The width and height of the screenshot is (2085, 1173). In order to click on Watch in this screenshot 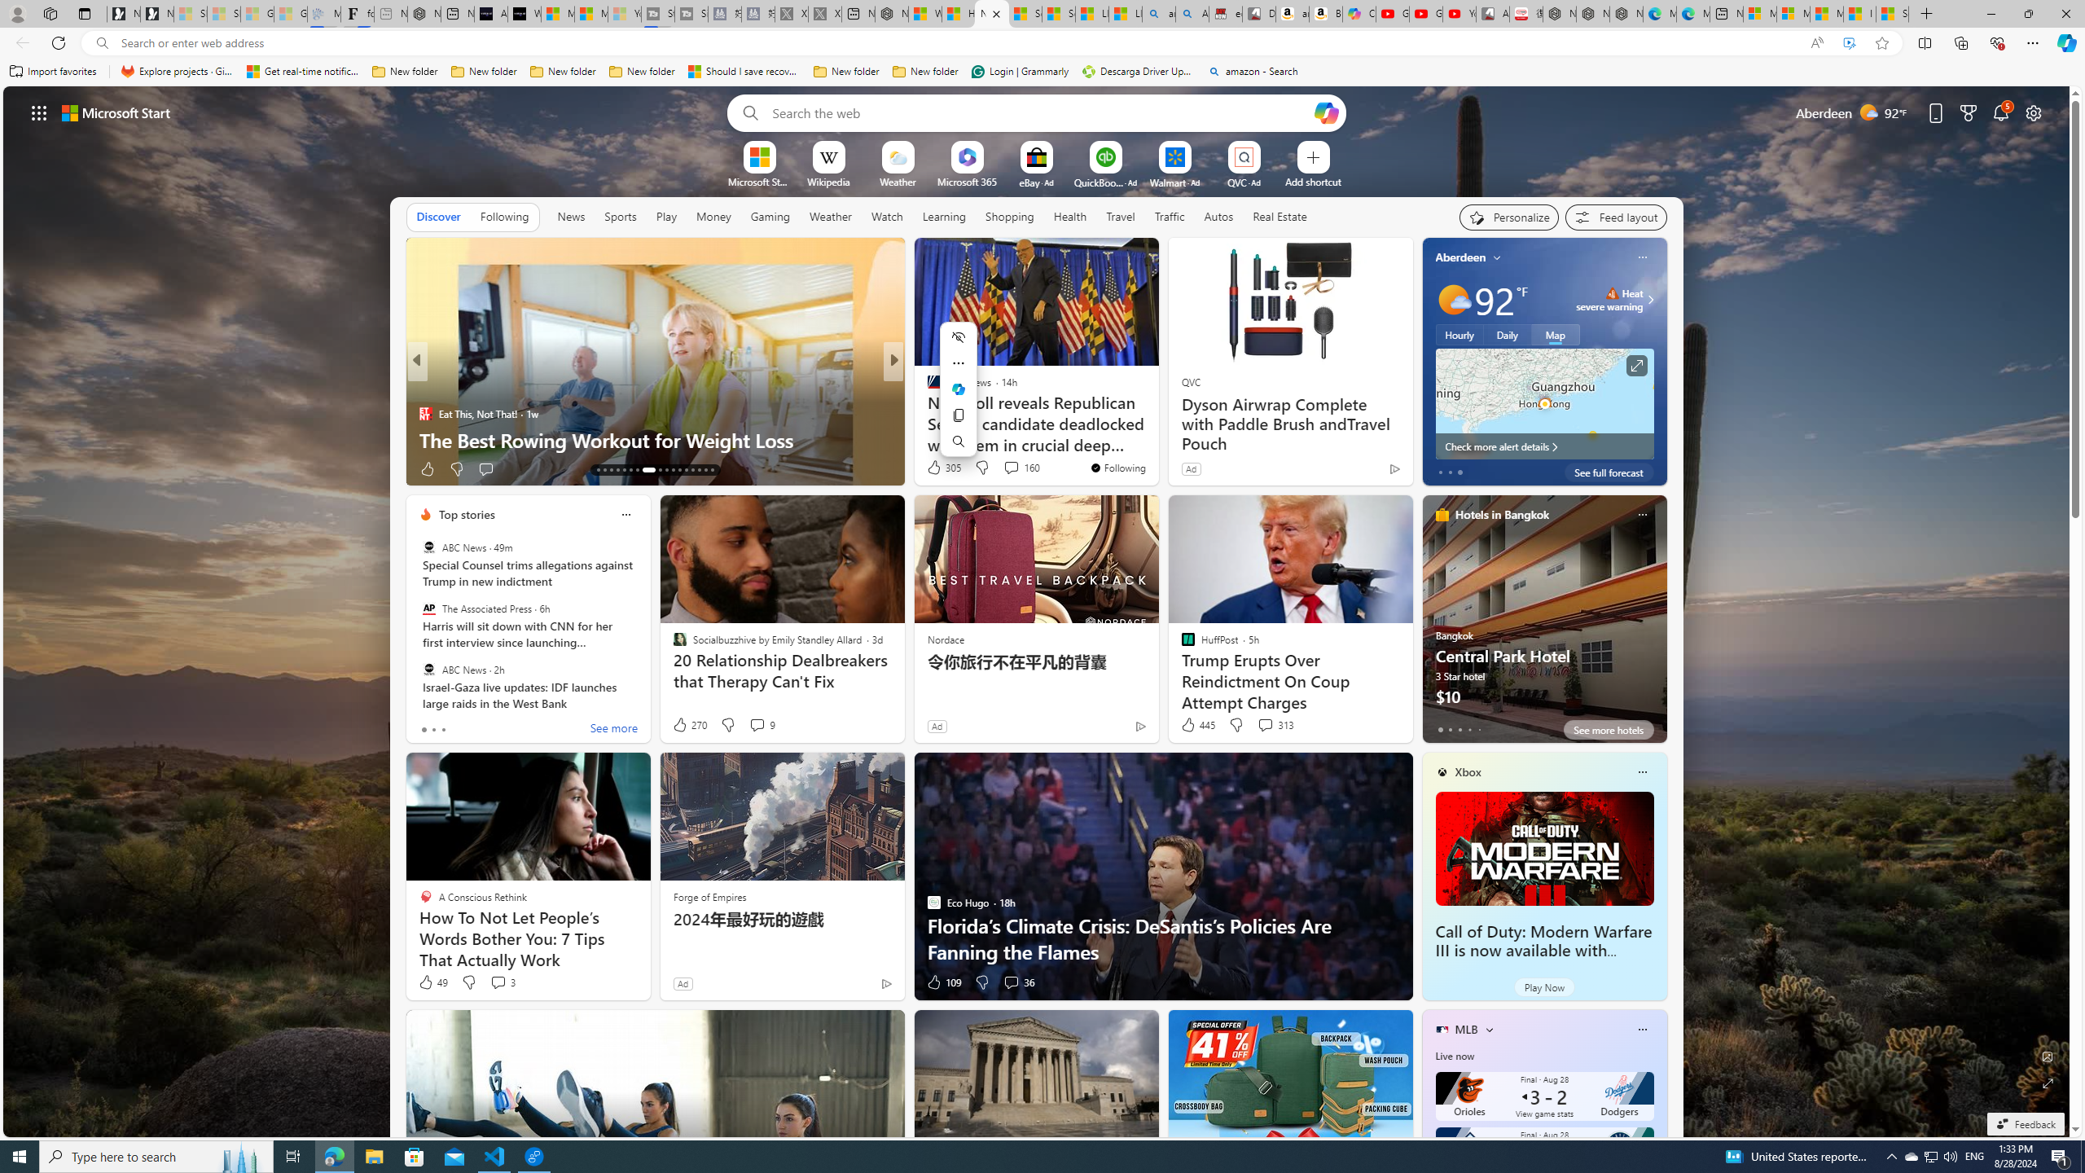, I will do `click(887, 216)`.